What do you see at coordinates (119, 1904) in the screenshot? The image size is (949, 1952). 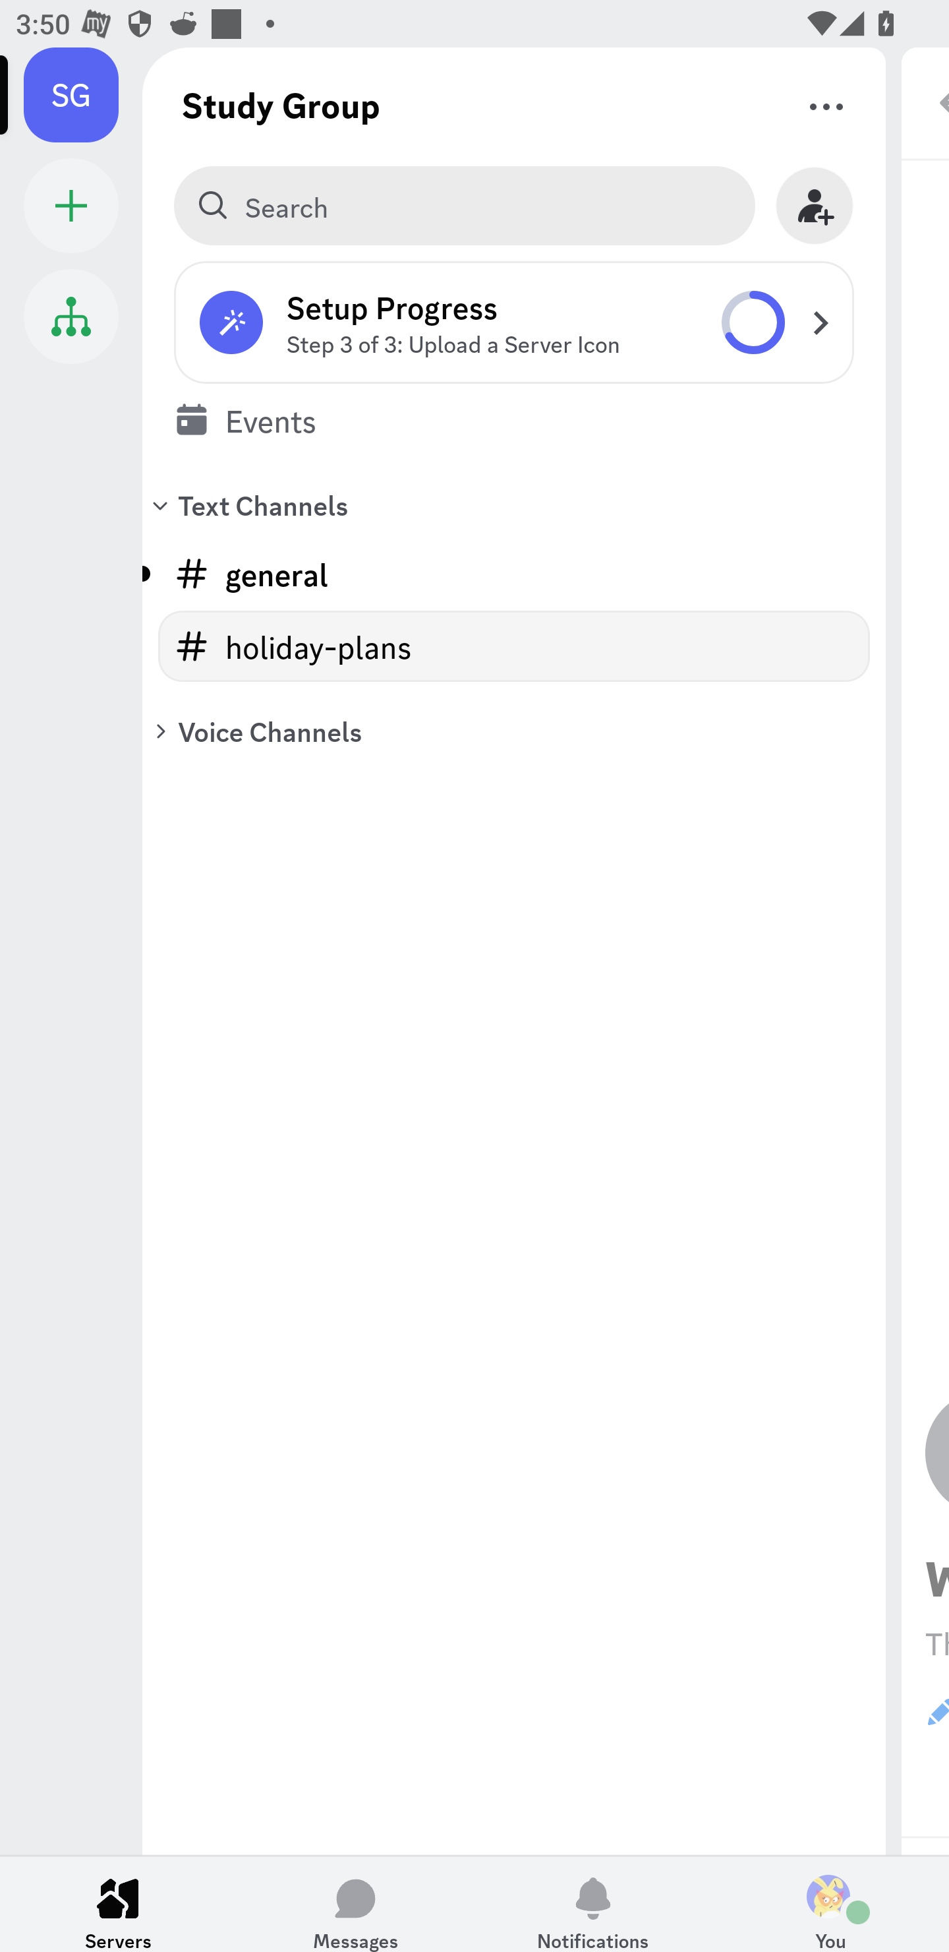 I see `Servers` at bounding box center [119, 1904].